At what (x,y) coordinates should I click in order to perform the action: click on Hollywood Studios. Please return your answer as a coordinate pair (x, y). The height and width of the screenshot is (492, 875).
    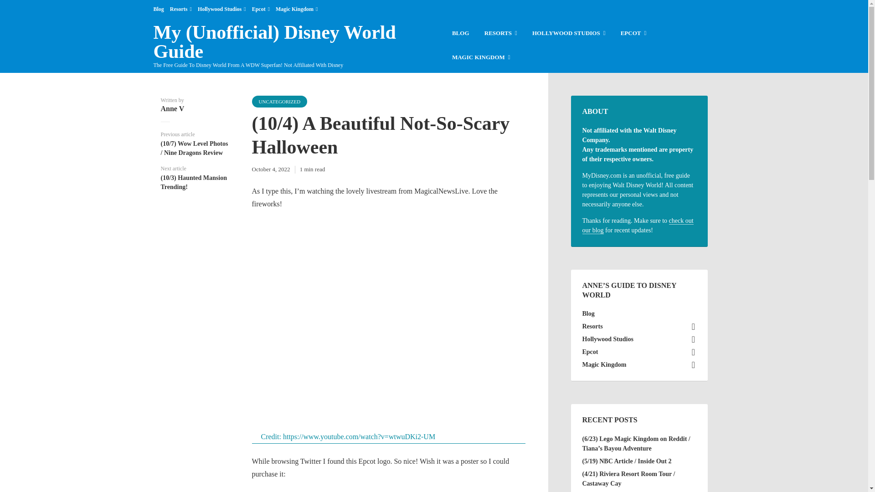
    Looking at the image, I should click on (221, 9).